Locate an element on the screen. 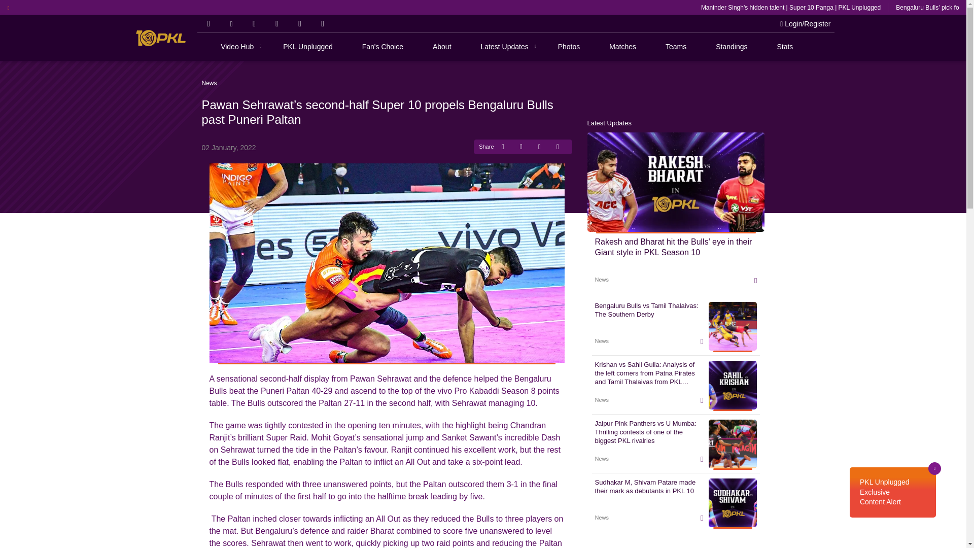 This screenshot has width=974, height=548. Teams is located at coordinates (676, 47).